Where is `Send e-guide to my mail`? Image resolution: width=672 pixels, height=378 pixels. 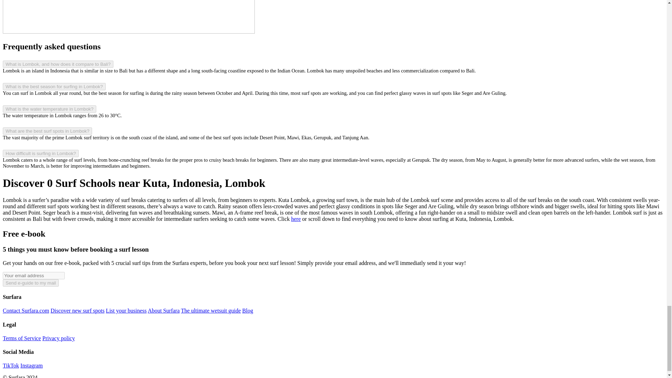
Send e-guide to my mail is located at coordinates (31, 283).